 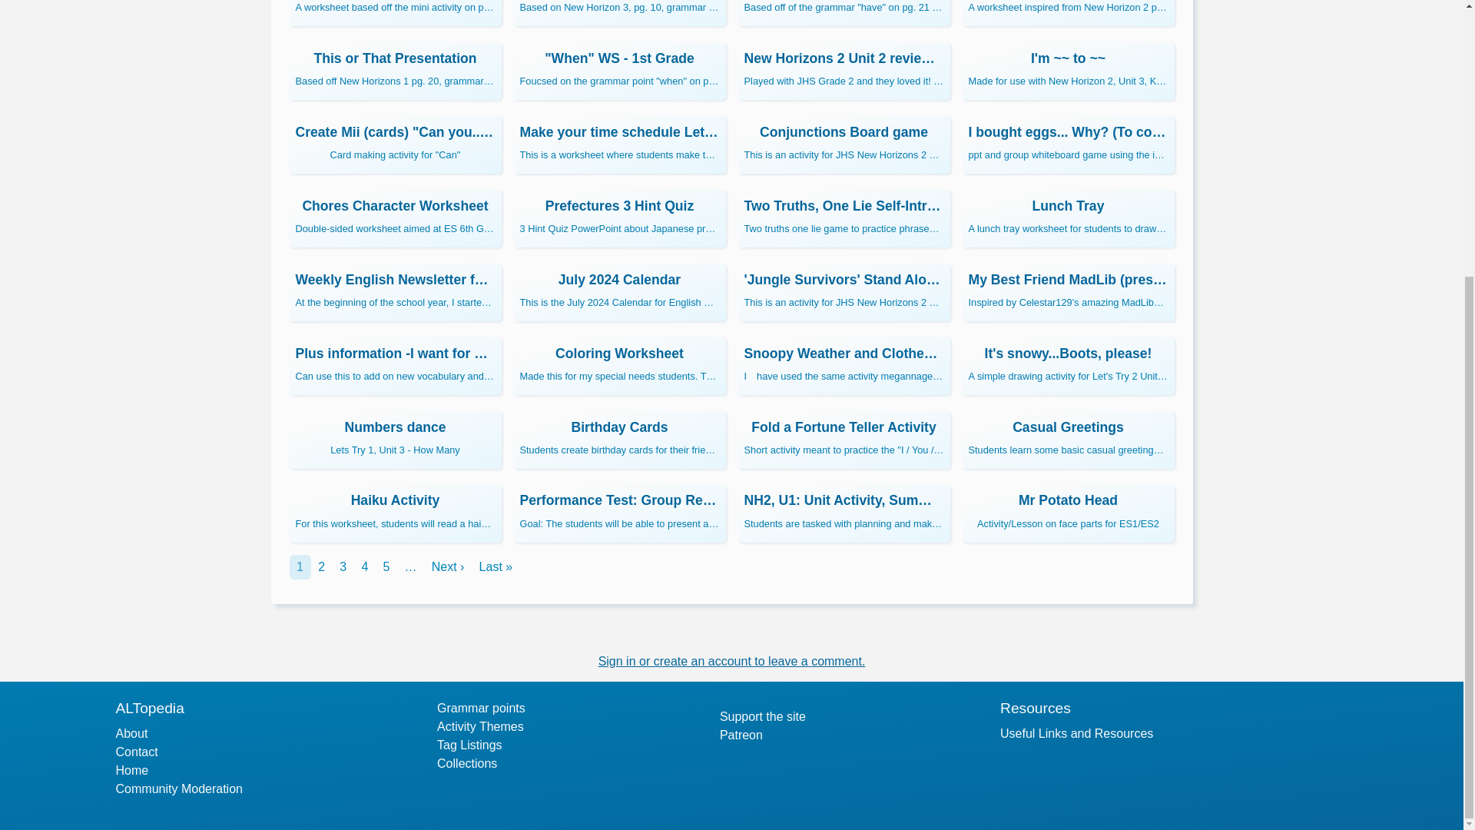 What do you see at coordinates (1068, 12) in the screenshot?
I see `A worksheet inspired from New Horizon 2 pg. 11` at bounding box center [1068, 12].